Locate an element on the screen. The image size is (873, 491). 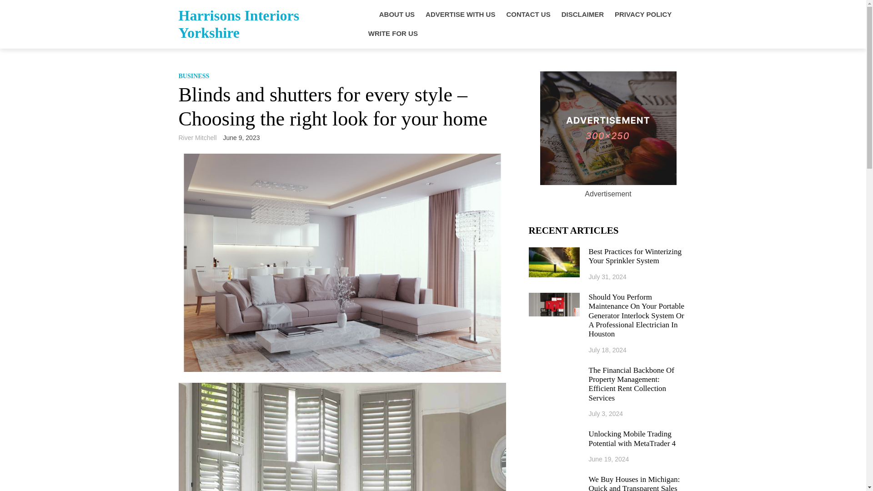
CONTACT US is located at coordinates (528, 15).